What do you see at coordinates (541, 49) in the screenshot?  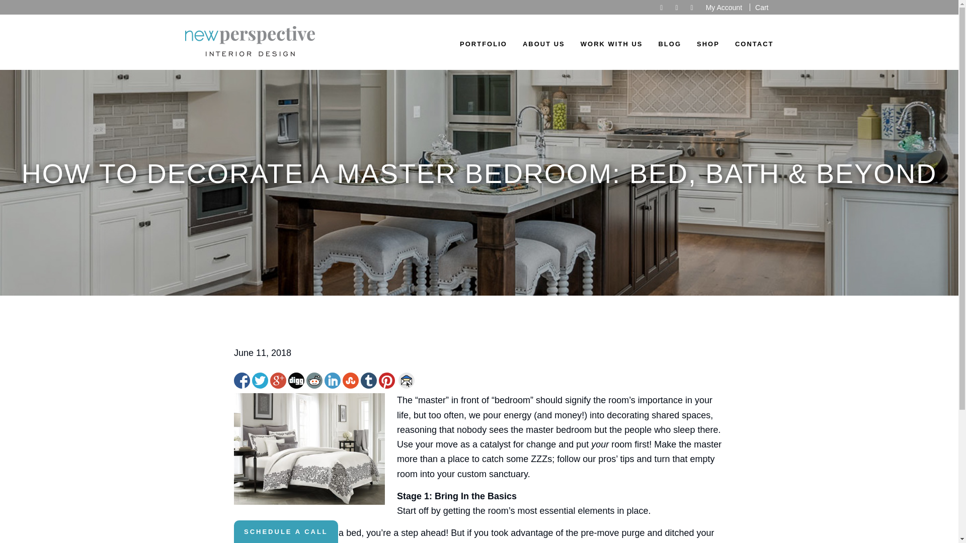 I see `ABOUT US` at bounding box center [541, 49].